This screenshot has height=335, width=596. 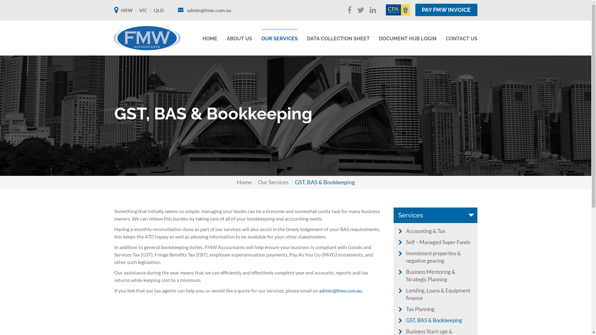 What do you see at coordinates (431, 275) in the screenshot?
I see `Business Mentoring & Strategic Planning` at bounding box center [431, 275].